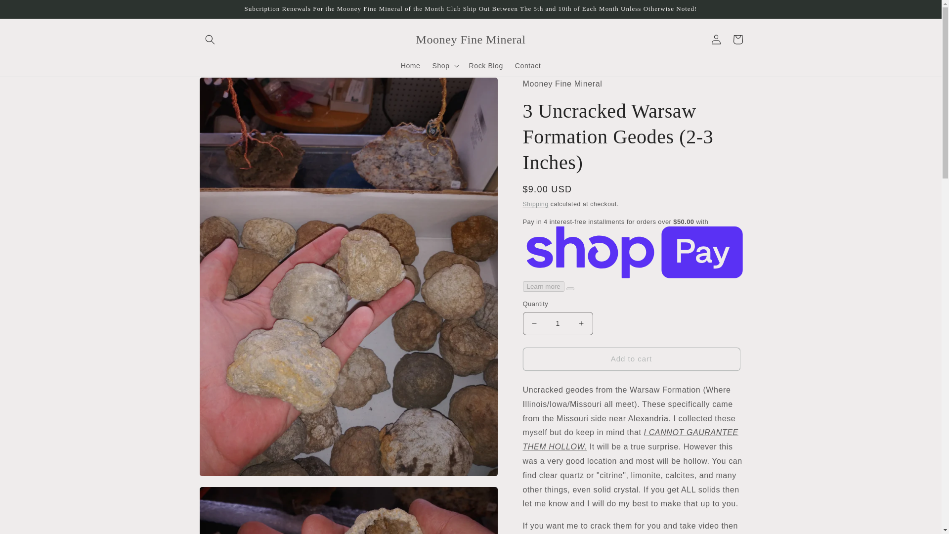 The height and width of the screenshot is (534, 949). Describe the element at coordinates (228, 88) in the screenshot. I see `Skip to product information` at that location.